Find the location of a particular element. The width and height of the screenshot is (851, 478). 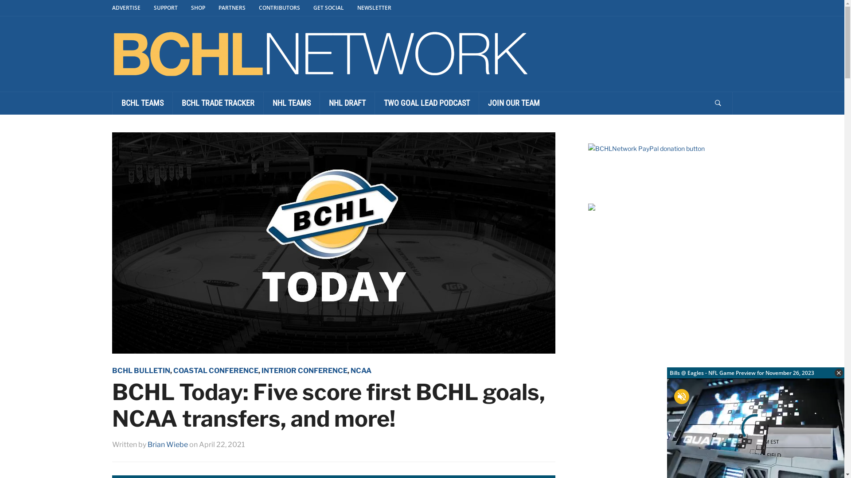

ADVERTISE is located at coordinates (133, 8).